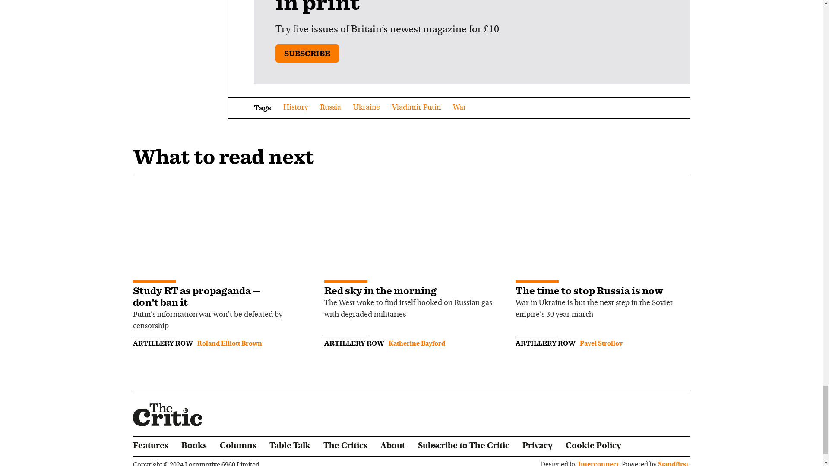  I want to click on Red sky in the morning, so click(380, 290).